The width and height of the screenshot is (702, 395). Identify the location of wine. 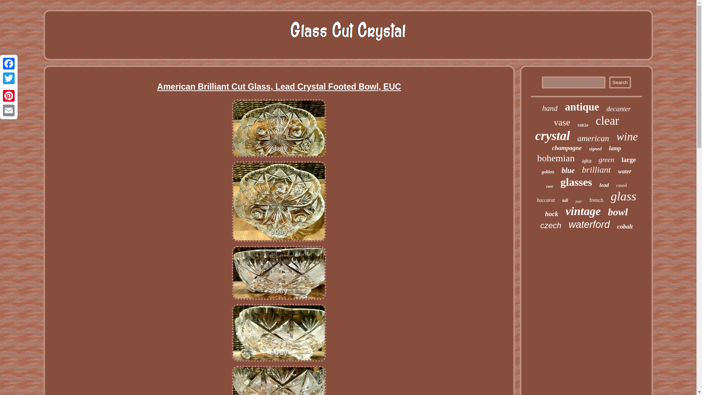
(627, 137).